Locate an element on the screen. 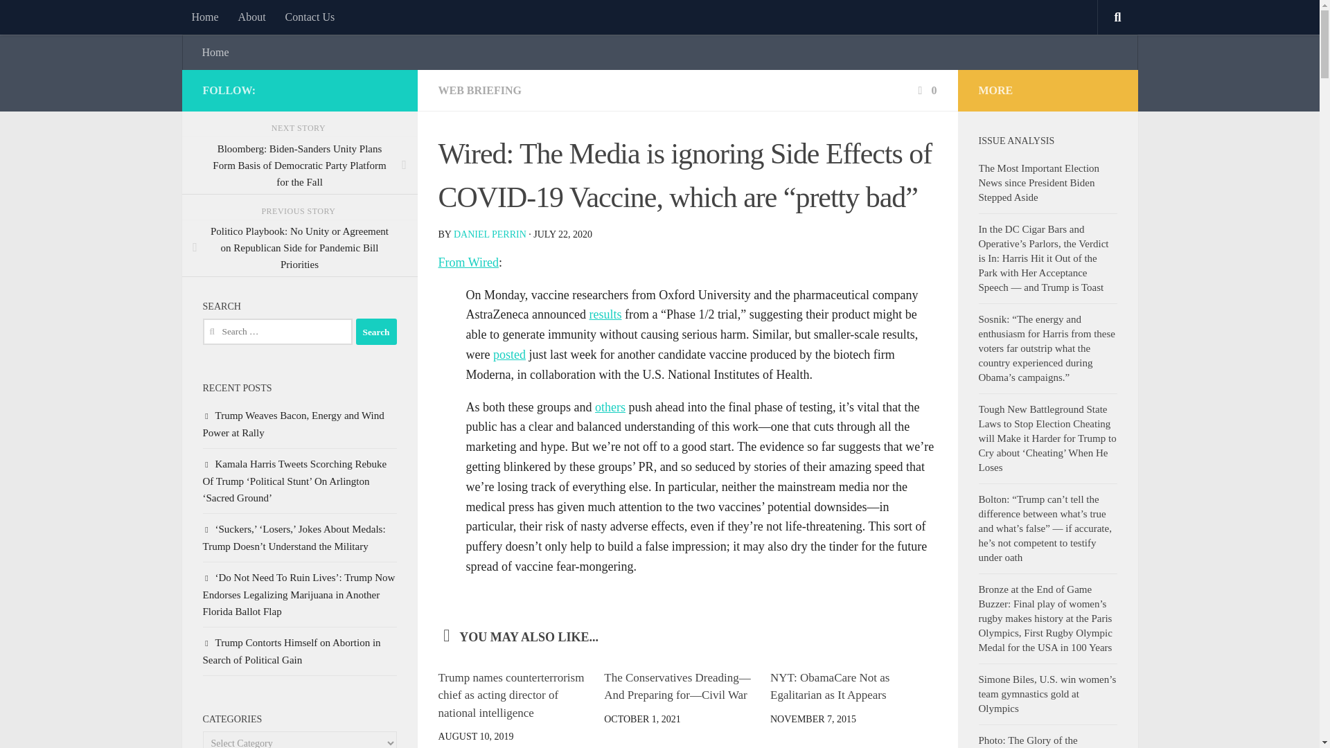 This screenshot has width=1330, height=748. NYT: ObamaCare Not as Egalitarian as It Appears is located at coordinates (830, 686).